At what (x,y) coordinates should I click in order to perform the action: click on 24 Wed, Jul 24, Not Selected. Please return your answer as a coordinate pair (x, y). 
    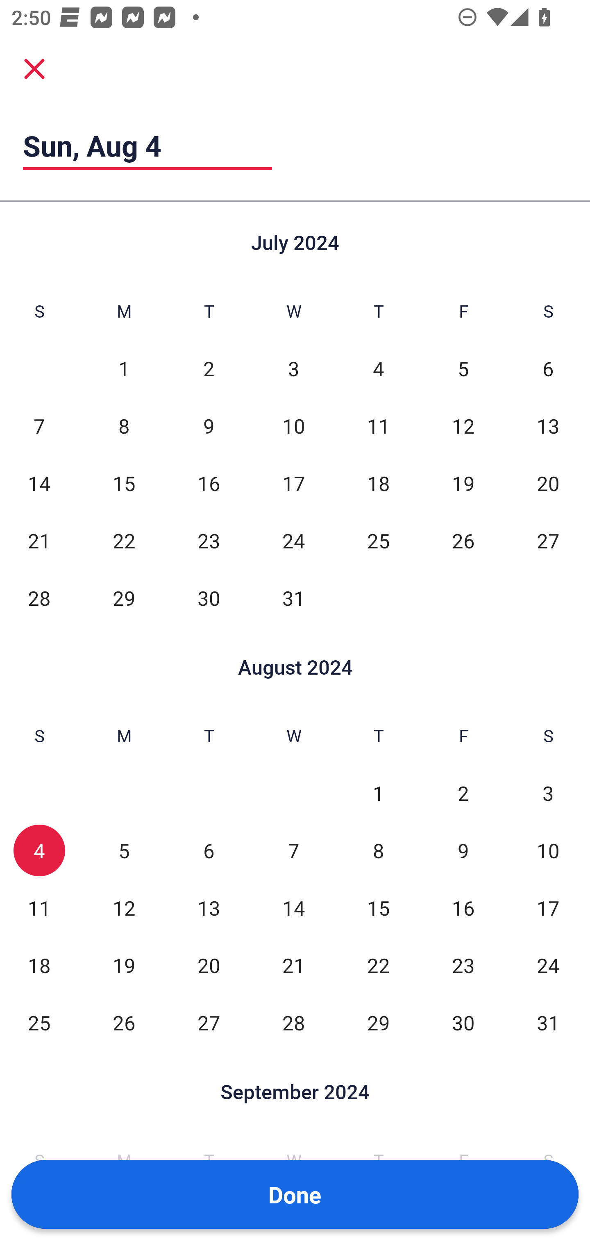
    Looking at the image, I should click on (293, 541).